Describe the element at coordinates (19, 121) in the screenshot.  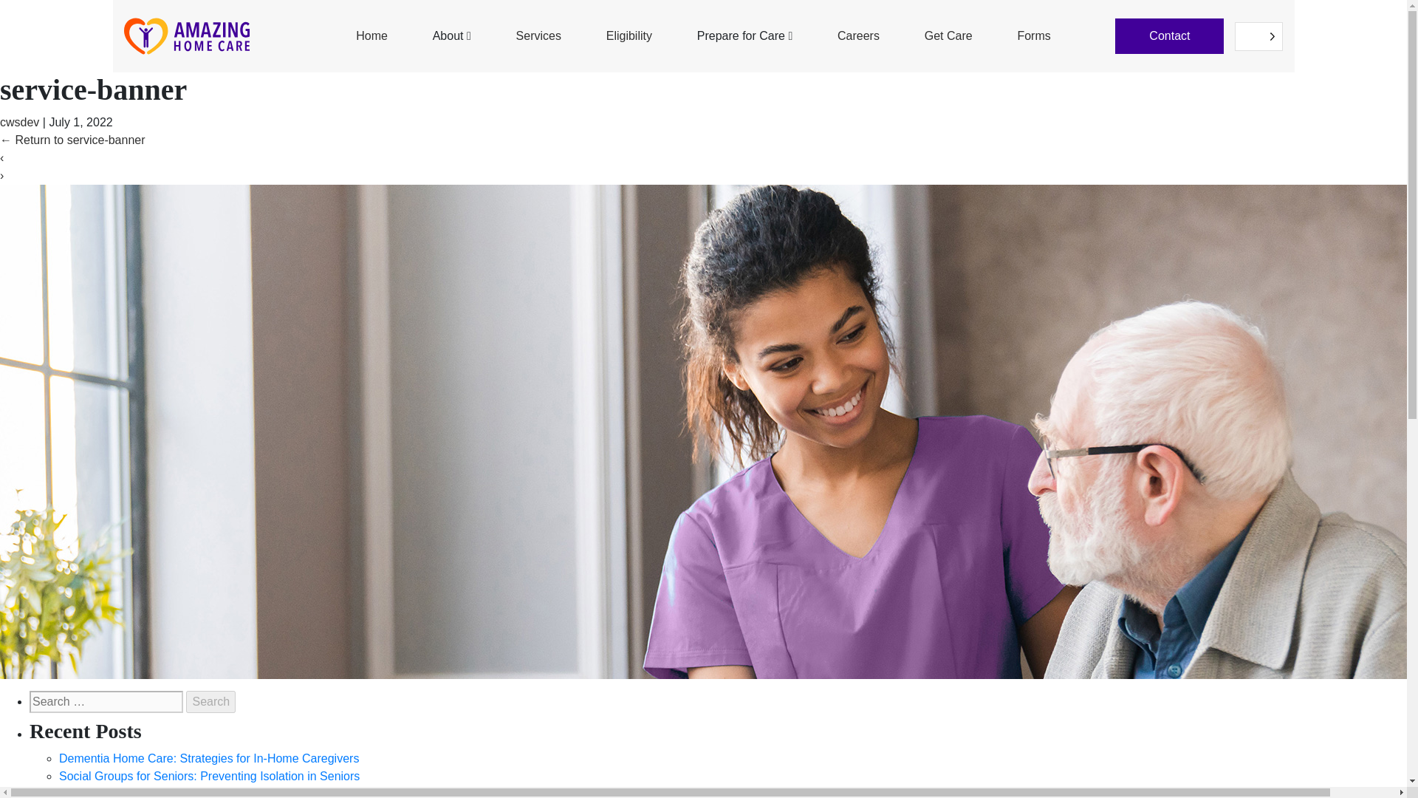
I see `Posts by cwsdev` at that location.